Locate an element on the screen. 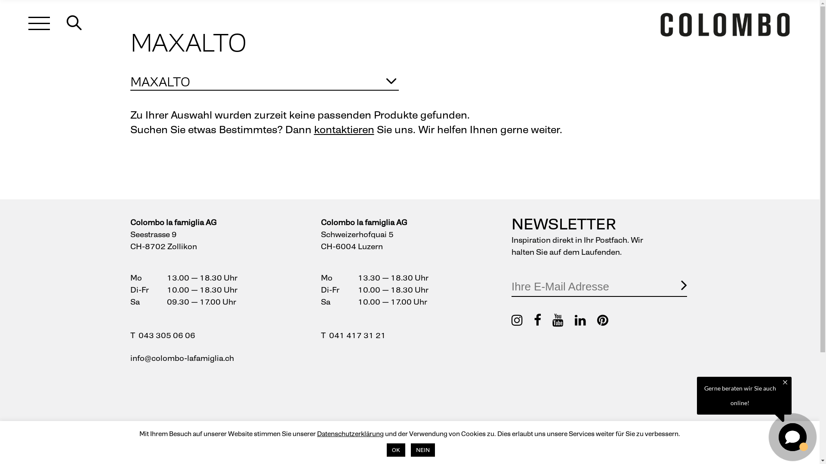 This screenshot has height=464, width=826. 041 417 31 21 is located at coordinates (358, 335).